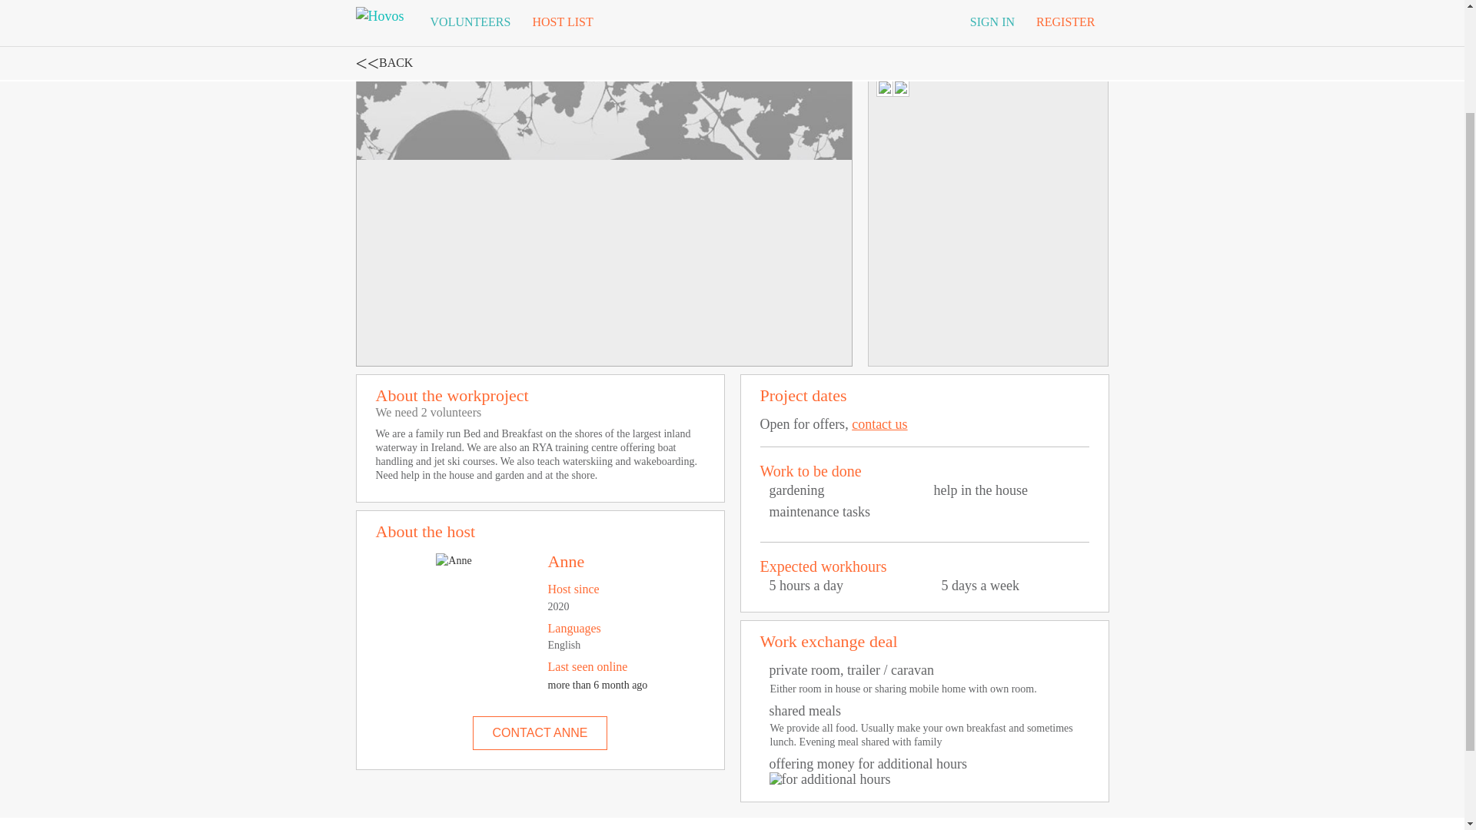 This screenshot has height=830, width=1476. I want to click on CONTACT ANNE, so click(540, 733).